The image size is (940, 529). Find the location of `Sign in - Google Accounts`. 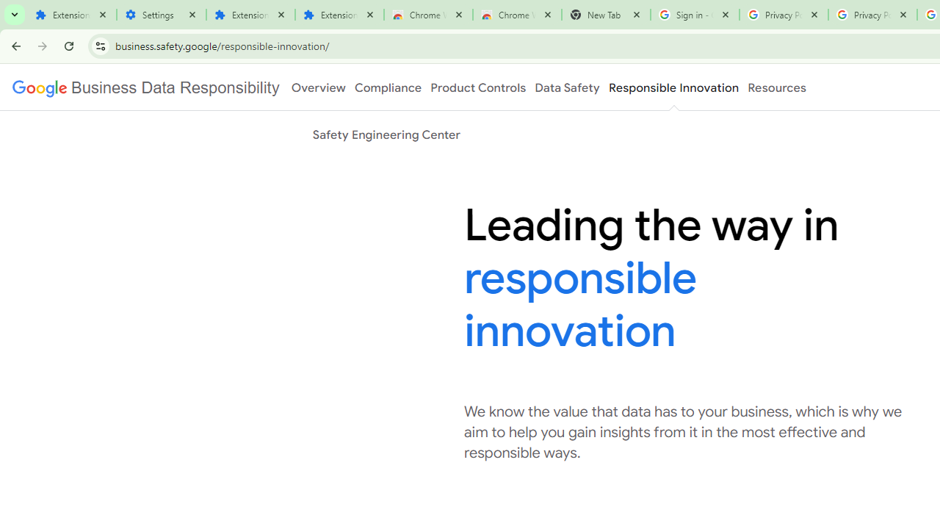

Sign in - Google Accounts is located at coordinates (695, 15).